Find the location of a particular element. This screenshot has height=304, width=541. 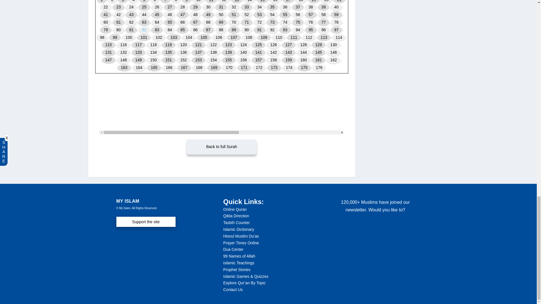

6 is located at coordinates (155, 2).